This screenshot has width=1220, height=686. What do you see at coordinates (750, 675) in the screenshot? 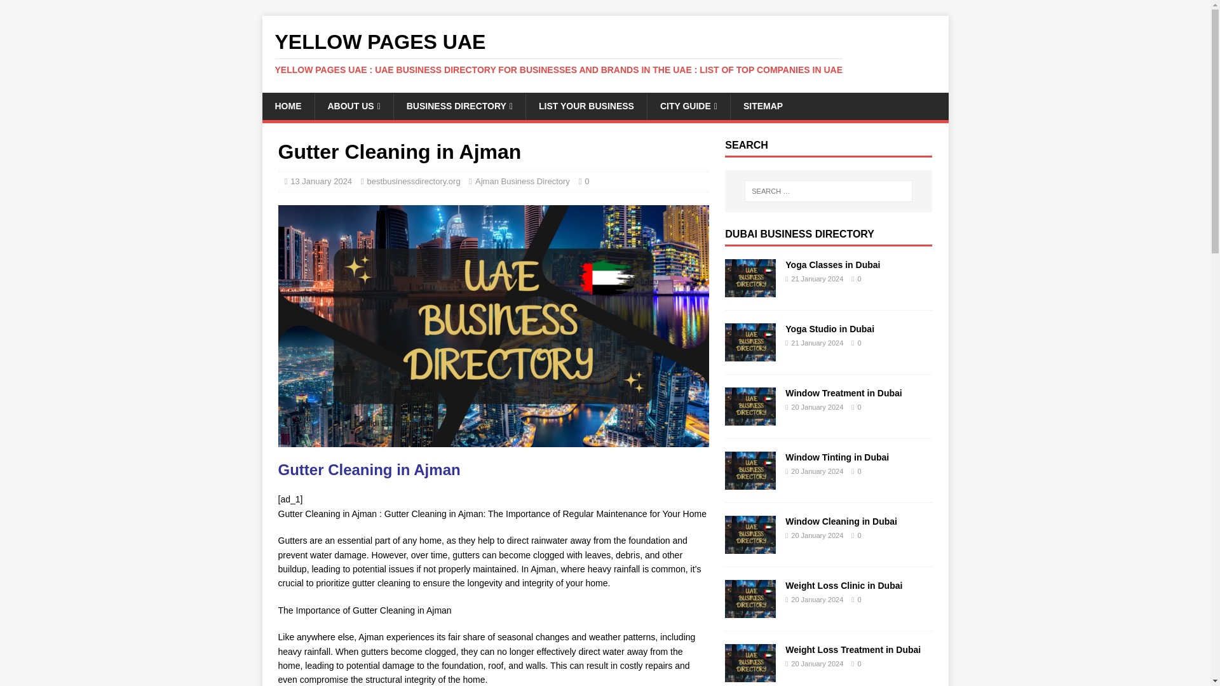
I see `Weight Loss Treatment in Dubai` at bounding box center [750, 675].